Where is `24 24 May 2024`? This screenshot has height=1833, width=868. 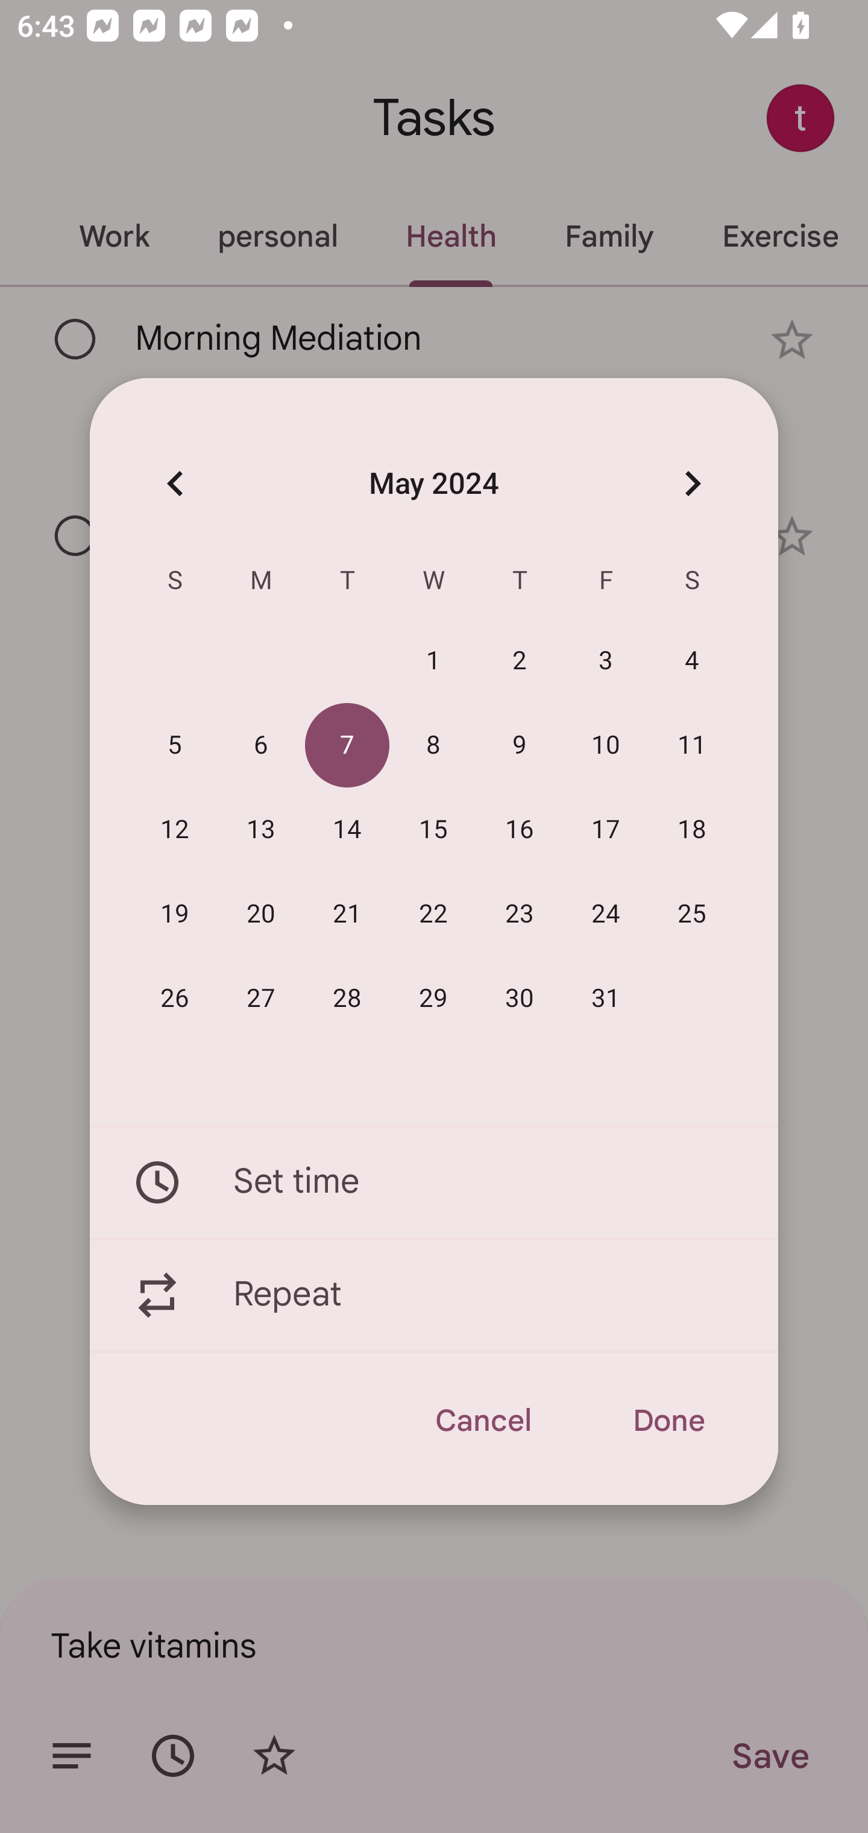 24 24 May 2024 is located at coordinates (606, 914).